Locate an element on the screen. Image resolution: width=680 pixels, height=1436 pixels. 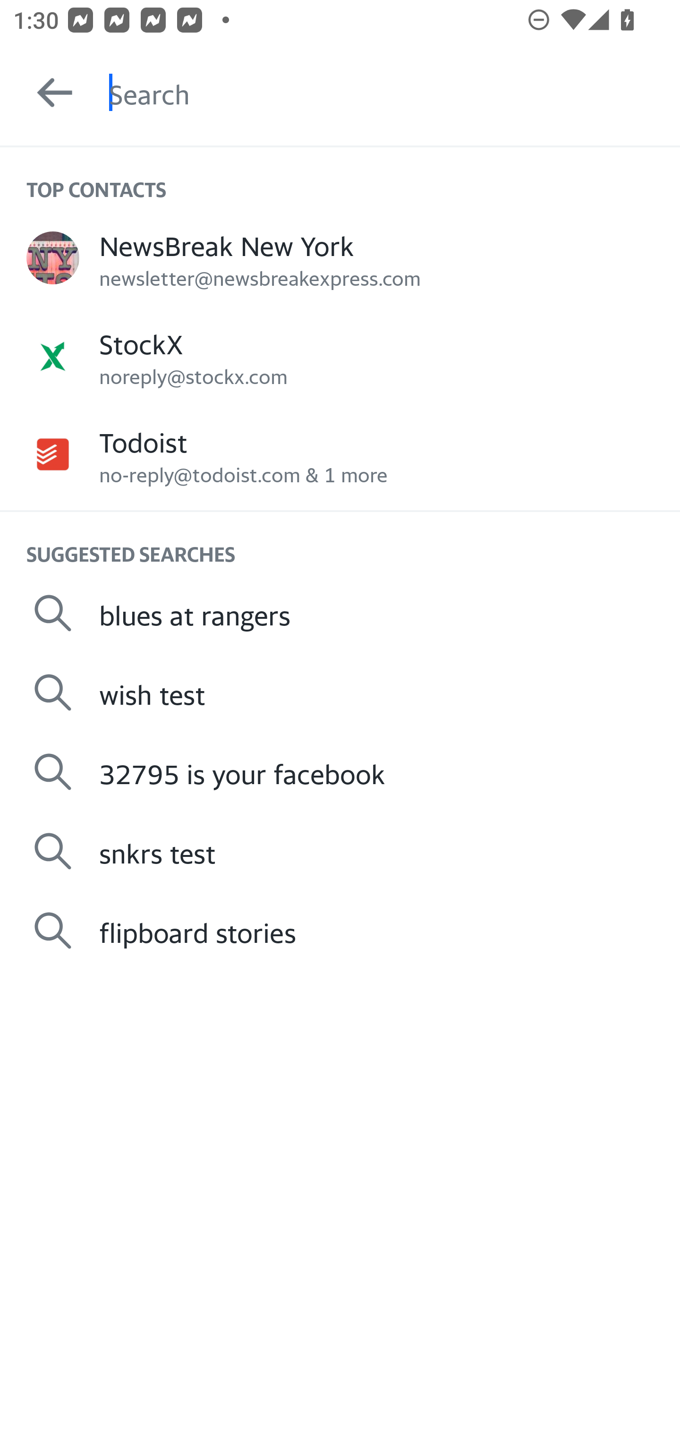
Suggested searches wish test is located at coordinates (340, 692).